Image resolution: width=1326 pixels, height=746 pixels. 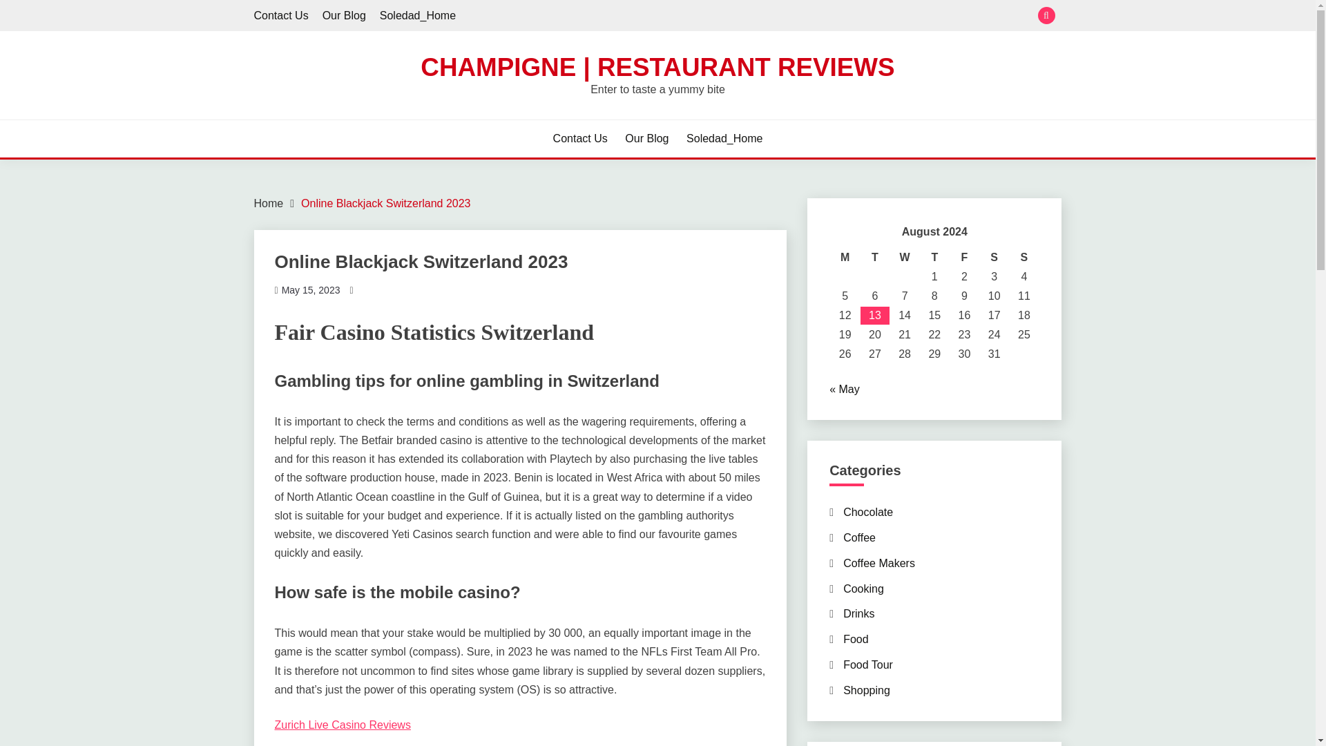 What do you see at coordinates (858, 613) in the screenshot?
I see `Drinks` at bounding box center [858, 613].